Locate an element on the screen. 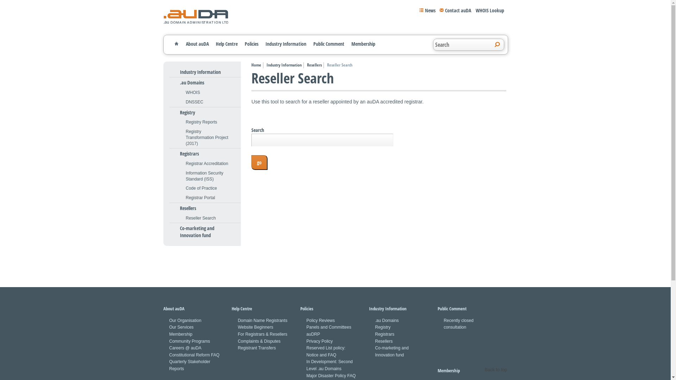  Registrant Transfers is located at coordinates (257, 348).